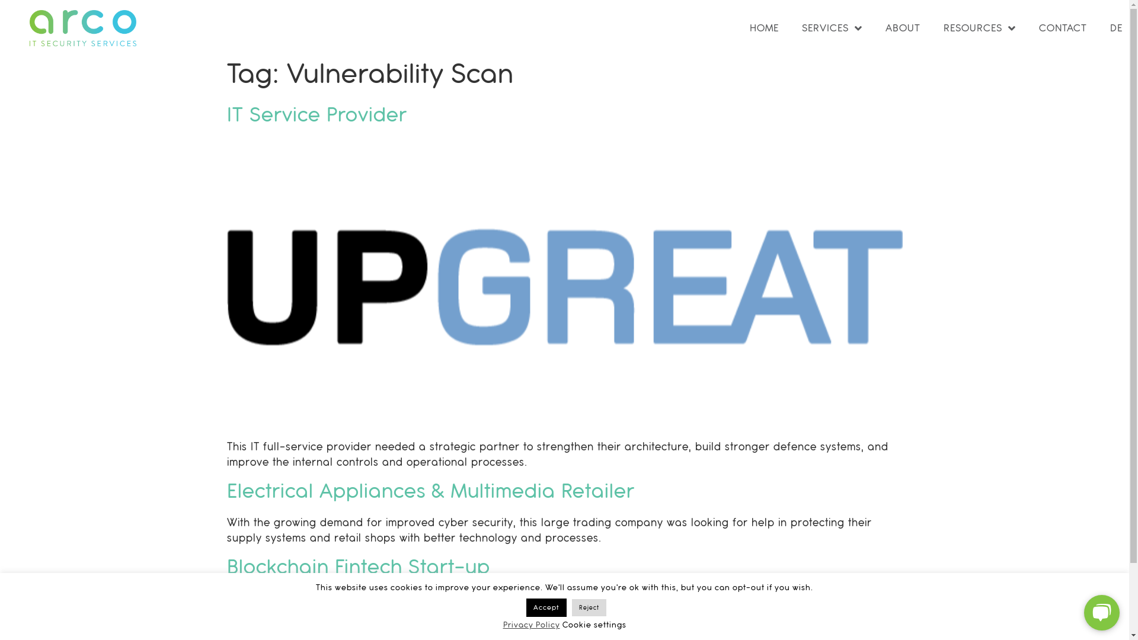  I want to click on Cookie settings, so click(594, 625).